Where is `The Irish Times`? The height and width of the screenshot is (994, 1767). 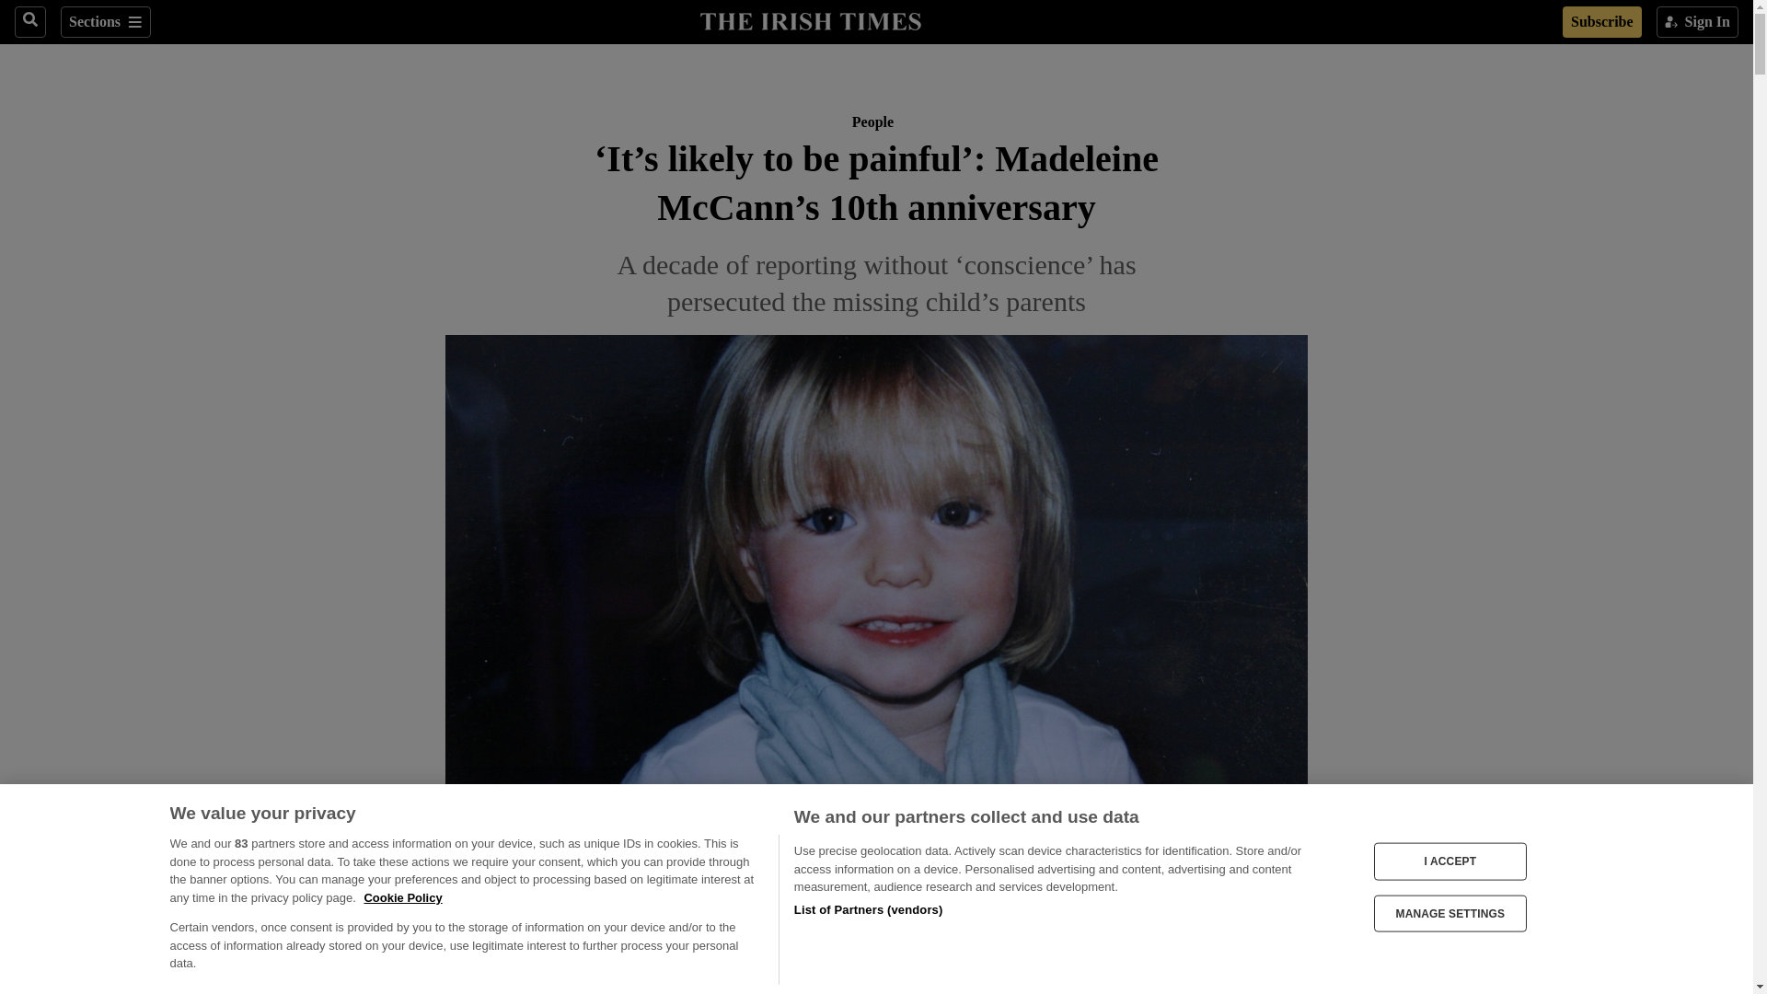
The Irish Times is located at coordinates (810, 19).